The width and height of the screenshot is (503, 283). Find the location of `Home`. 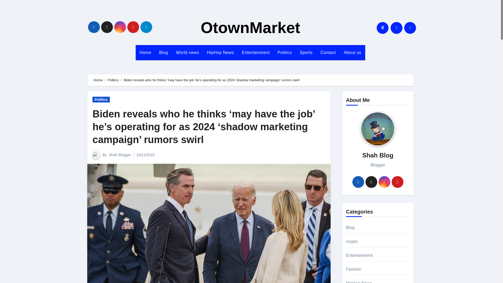

Home is located at coordinates (98, 80).